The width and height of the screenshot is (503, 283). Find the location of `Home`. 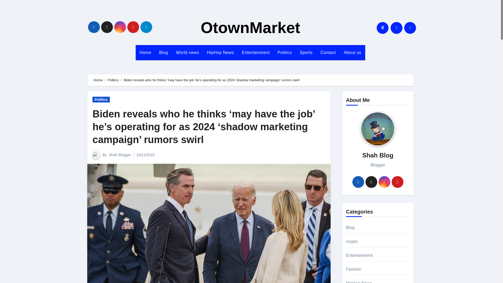

Home is located at coordinates (98, 80).